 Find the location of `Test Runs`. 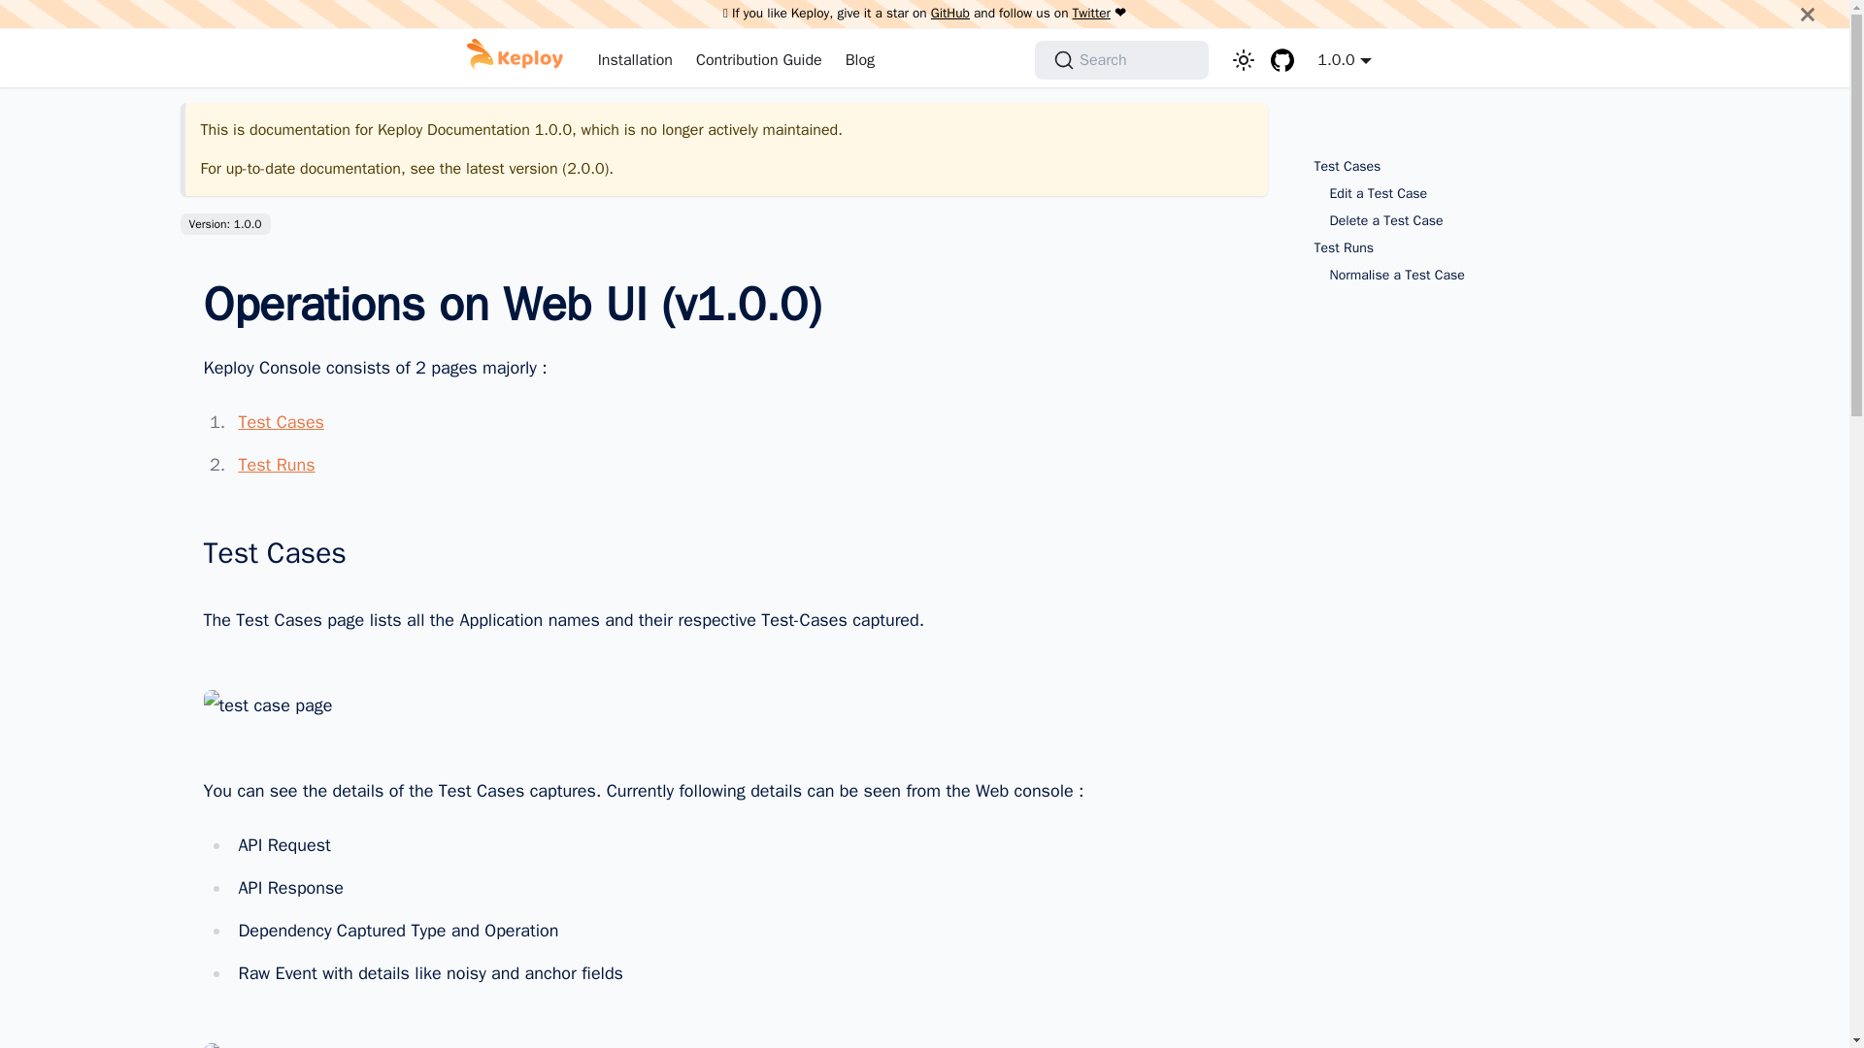

Test Runs is located at coordinates (276, 464).